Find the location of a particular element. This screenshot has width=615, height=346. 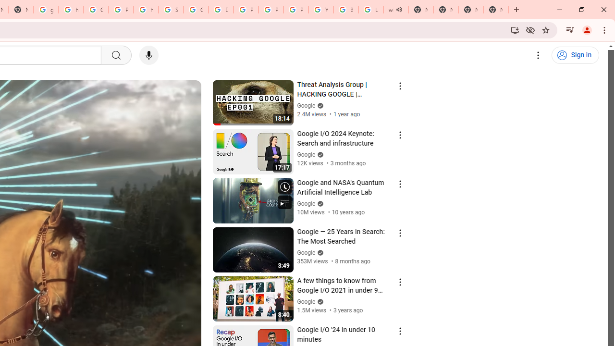

Install YouTube is located at coordinates (515, 30).